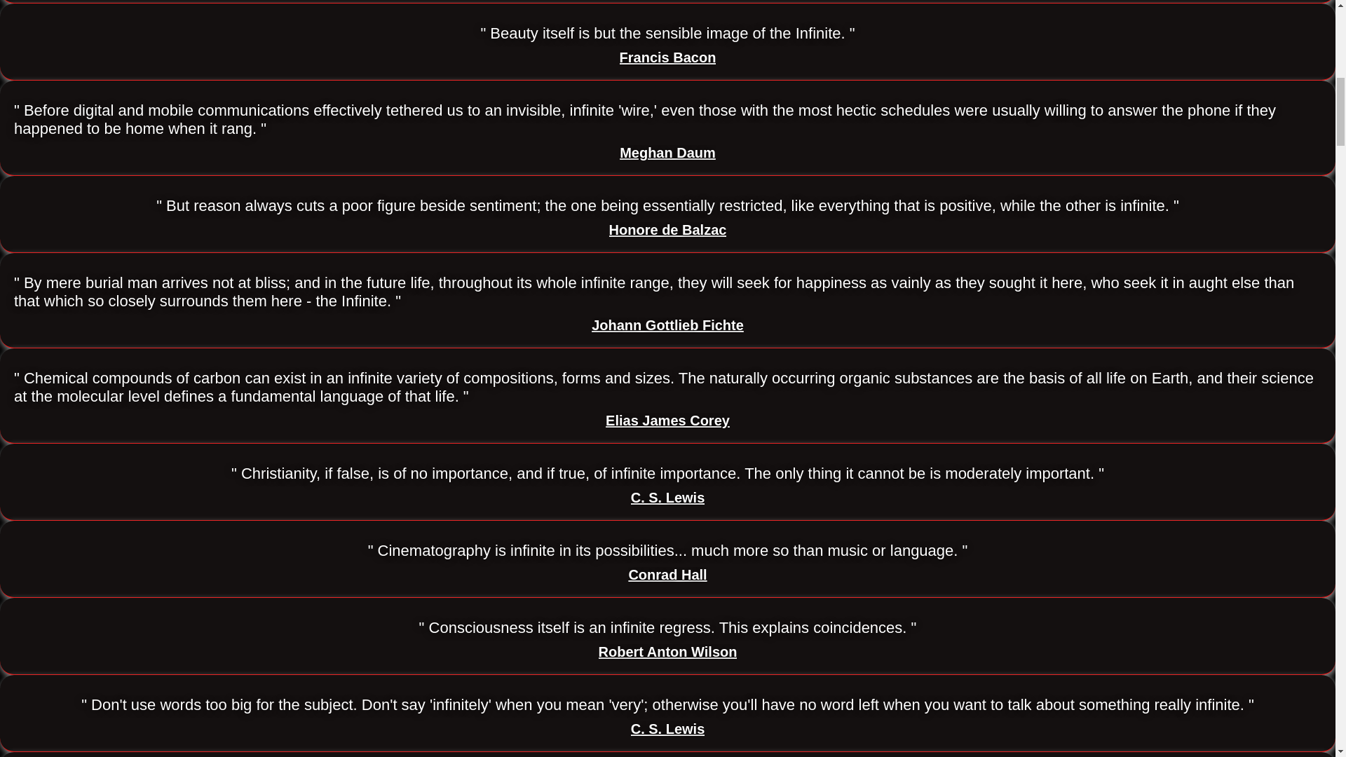 The height and width of the screenshot is (757, 1346). Describe the element at coordinates (667, 33) in the screenshot. I see `" Beauty itself is but the sensible image of the Infinite. "` at that location.